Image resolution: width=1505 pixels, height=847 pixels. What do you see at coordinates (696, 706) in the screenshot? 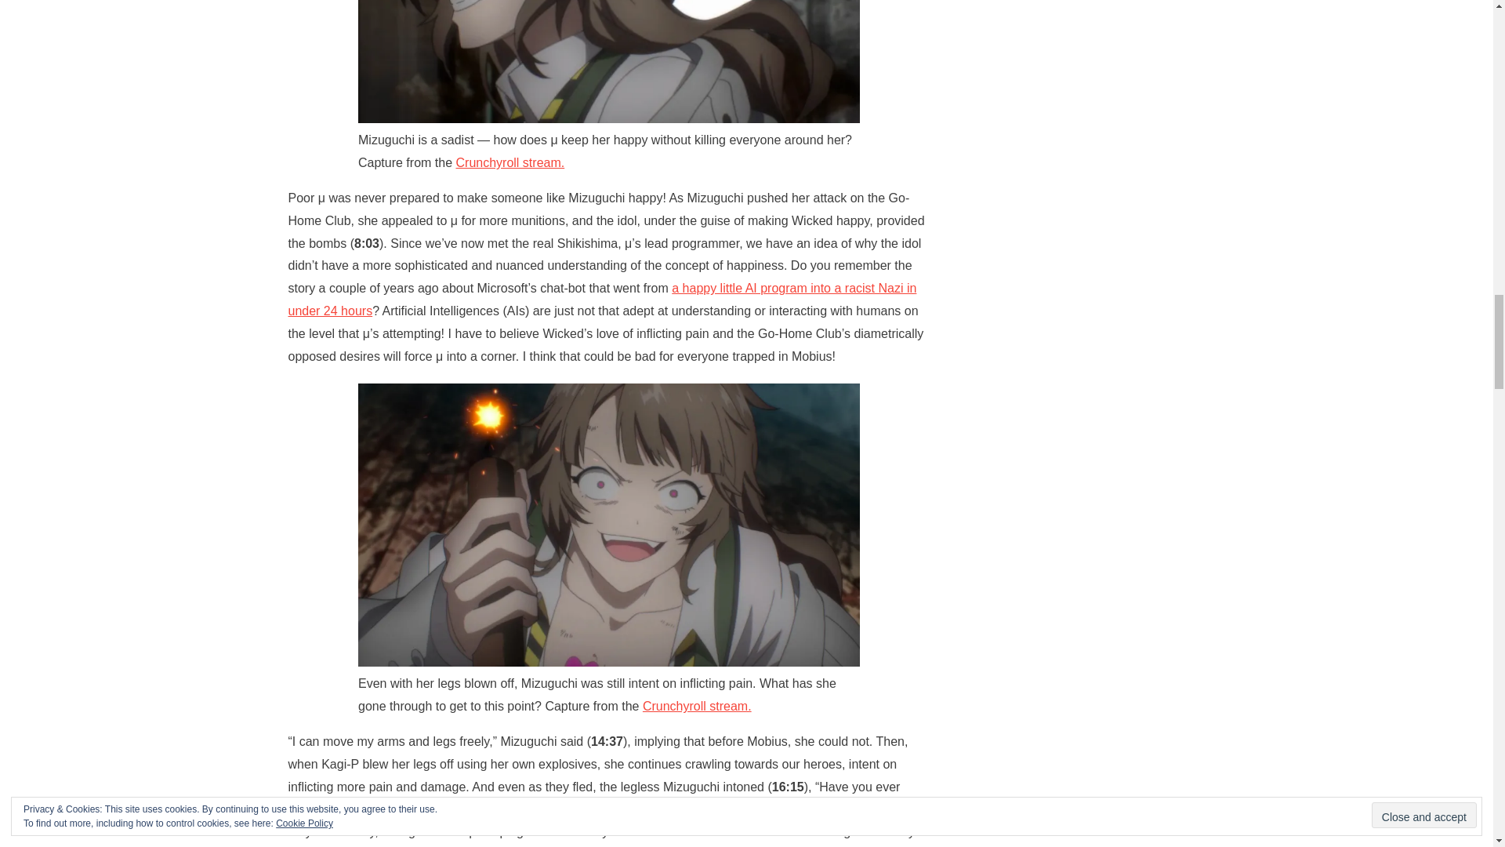
I see `Crunchyroll stream.` at bounding box center [696, 706].